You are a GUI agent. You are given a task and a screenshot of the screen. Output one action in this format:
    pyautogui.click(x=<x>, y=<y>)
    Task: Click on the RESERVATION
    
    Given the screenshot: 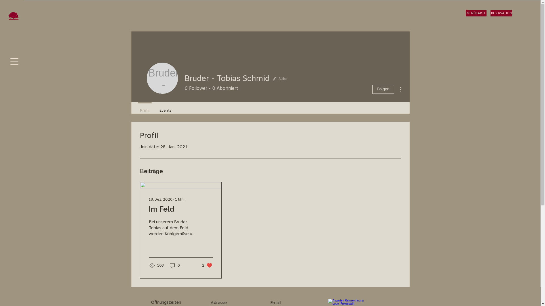 What is the action you would take?
    pyautogui.click(x=501, y=13)
    